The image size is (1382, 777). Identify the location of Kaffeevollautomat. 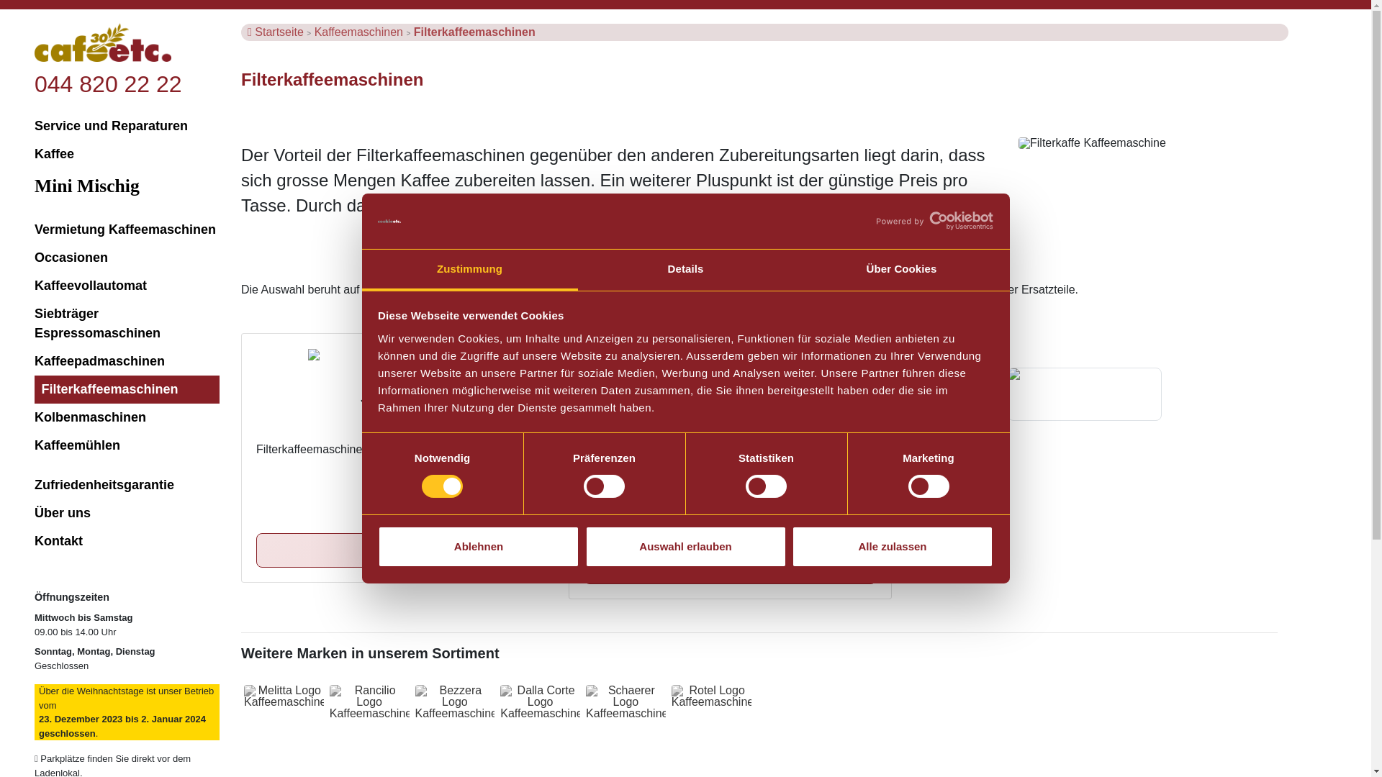
(127, 286).